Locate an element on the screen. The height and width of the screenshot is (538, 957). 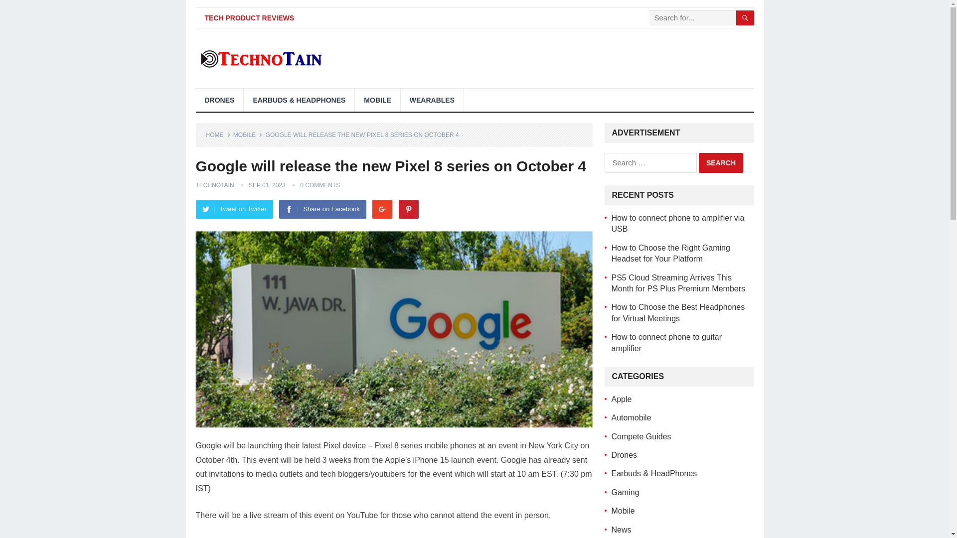
Share on Facebook is located at coordinates (322, 209).